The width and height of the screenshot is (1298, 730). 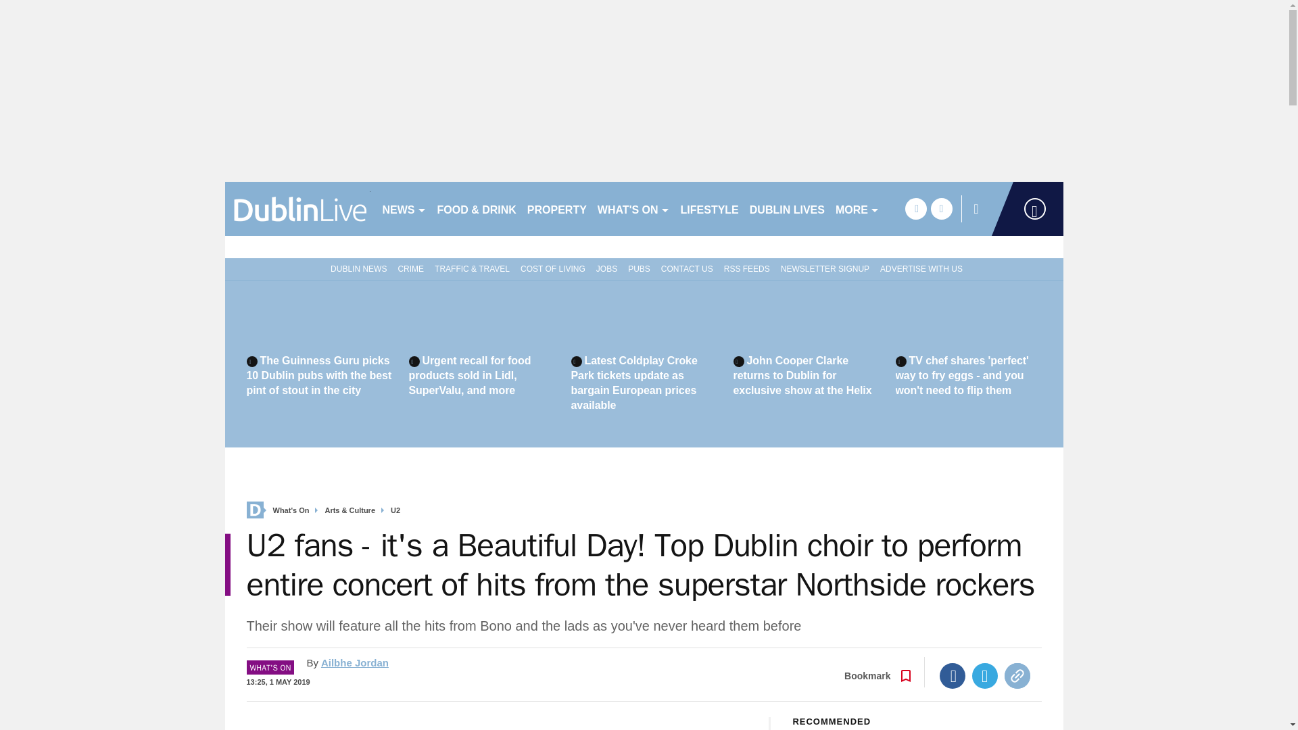 What do you see at coordinates (953, 676) in the screenshot?
I see `Facebook` at bounding box center [953, 676].